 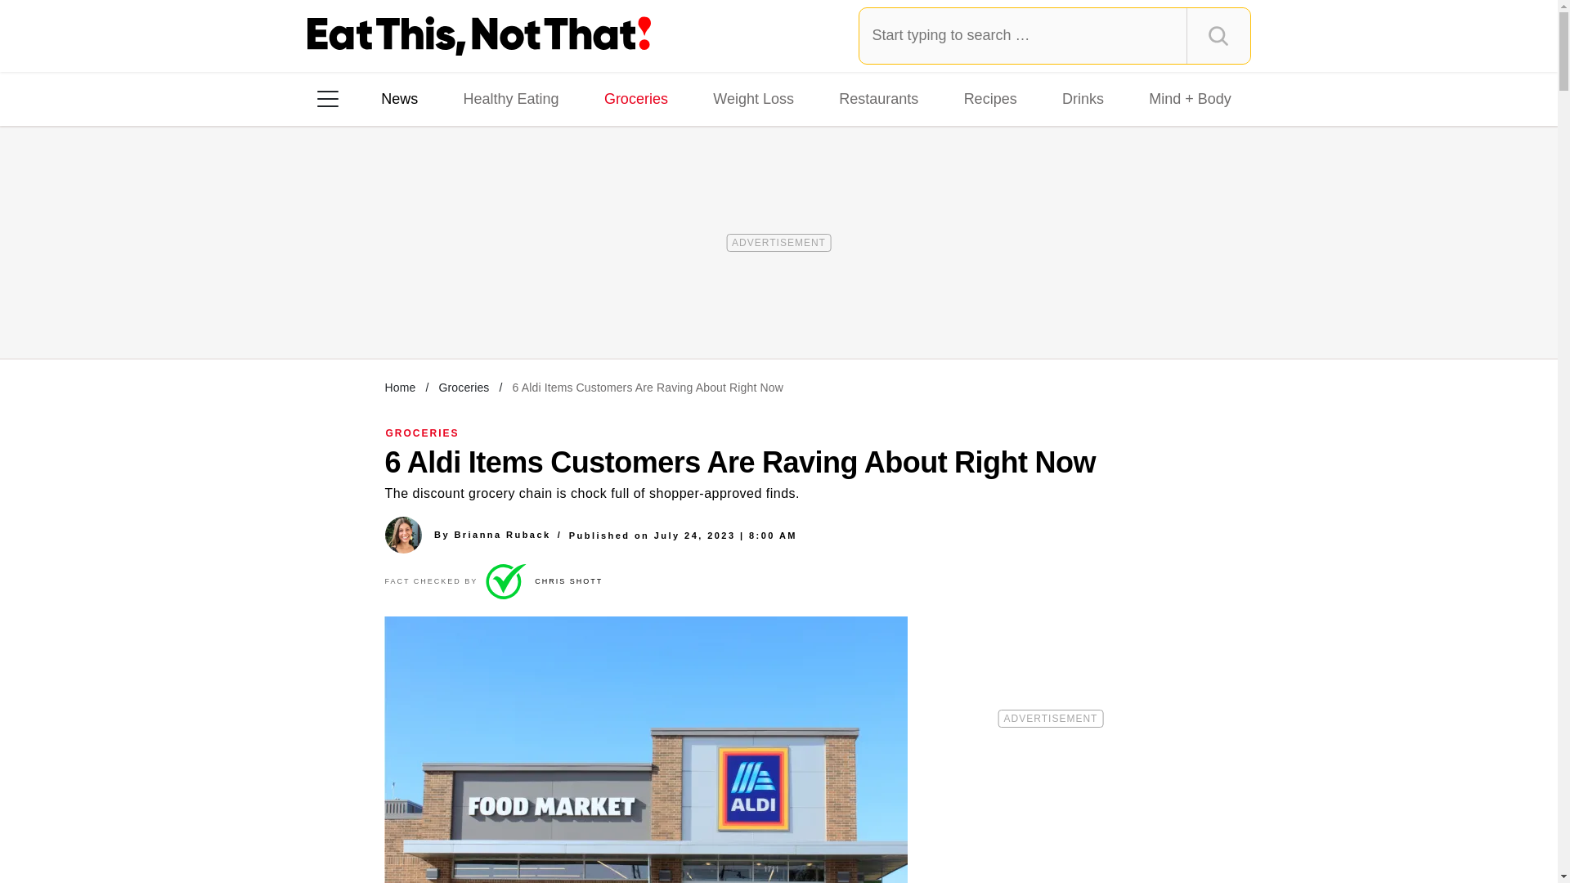 I want to click on Brianna Ruback, so click(x=502, y=535).